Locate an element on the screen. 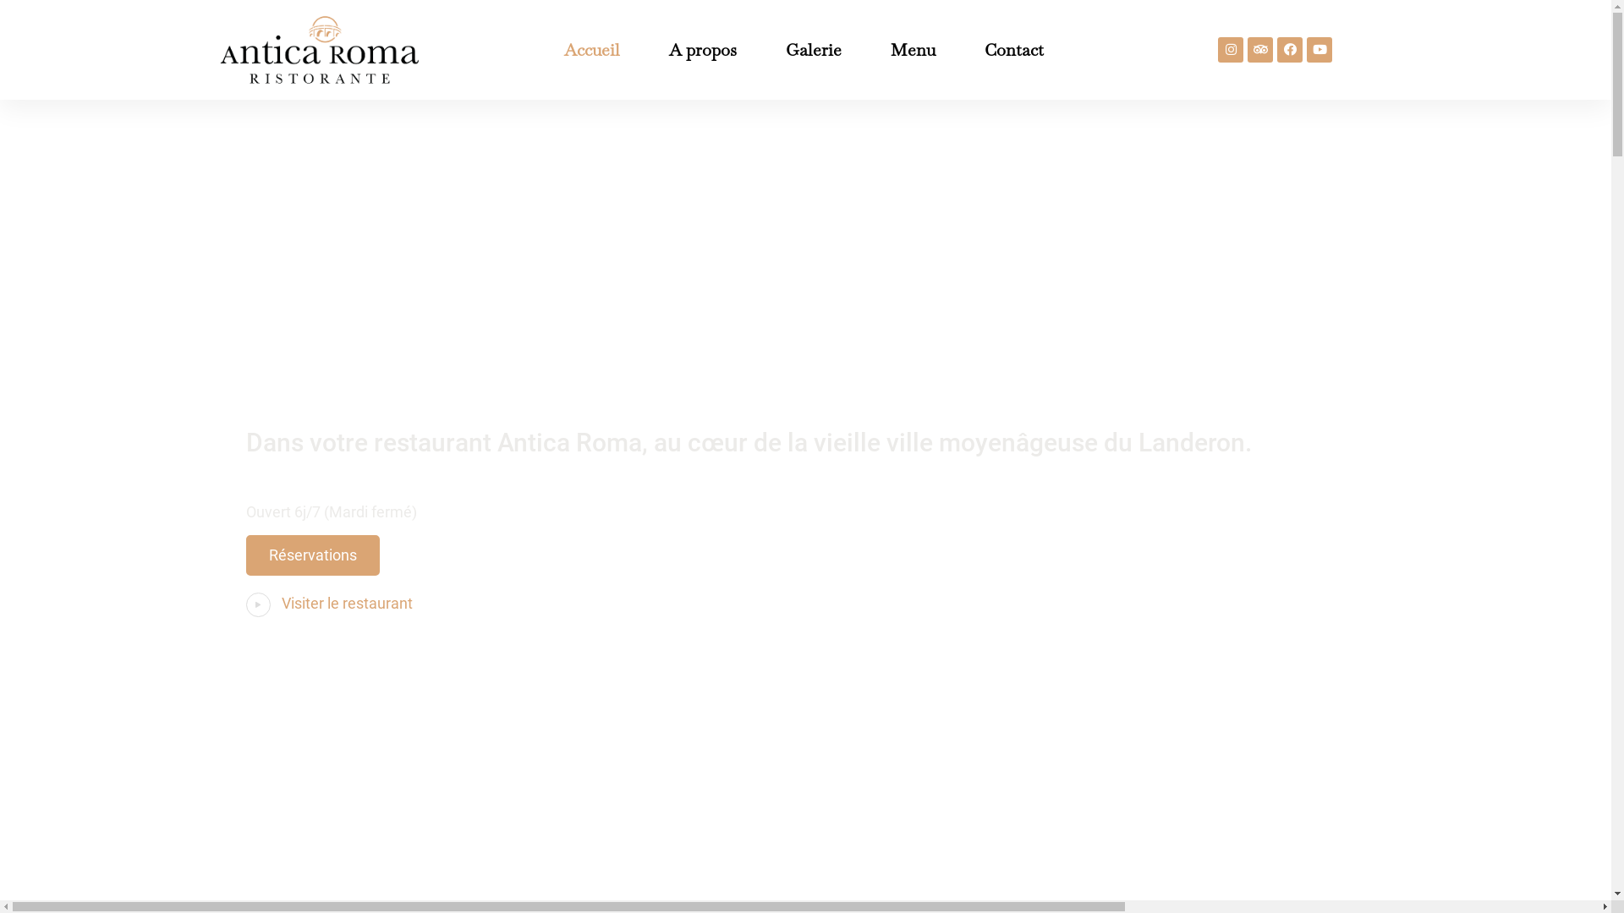 The width and height of the screenshot is (1624, 913). Visiter le restaurant is located at coordinates (347, 604).